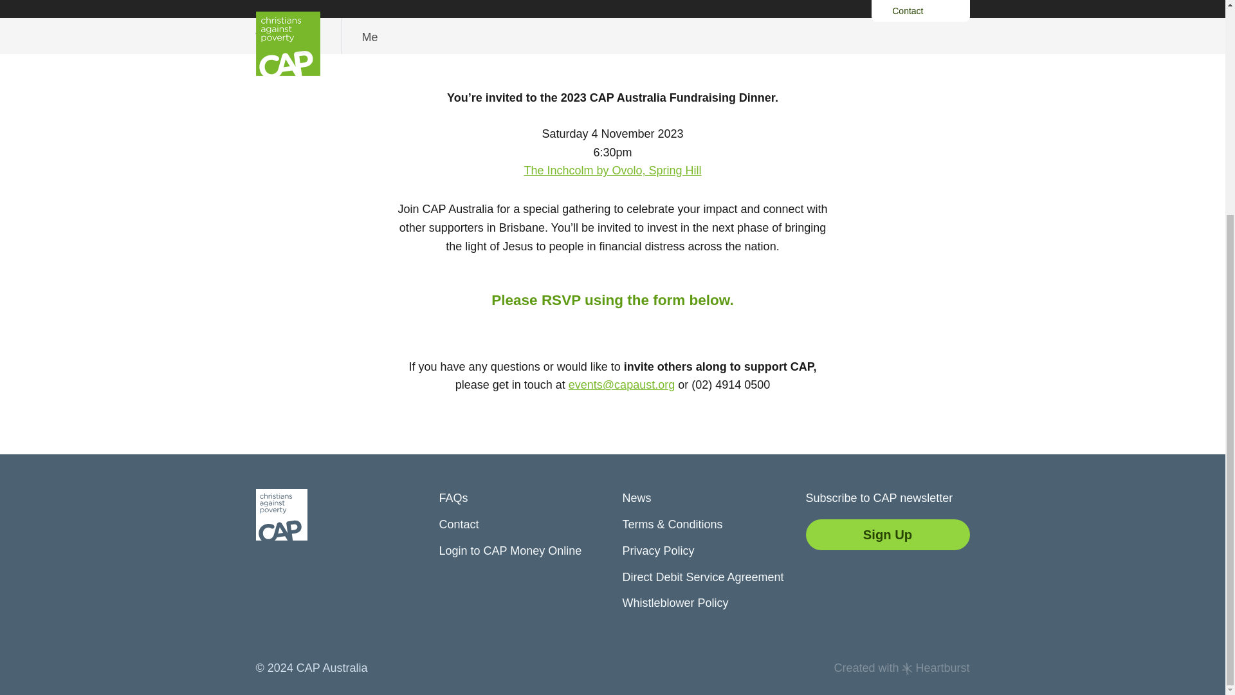  Describe the element at coordinates (612, 36) in the screenshot. I see `Contact` at that location.